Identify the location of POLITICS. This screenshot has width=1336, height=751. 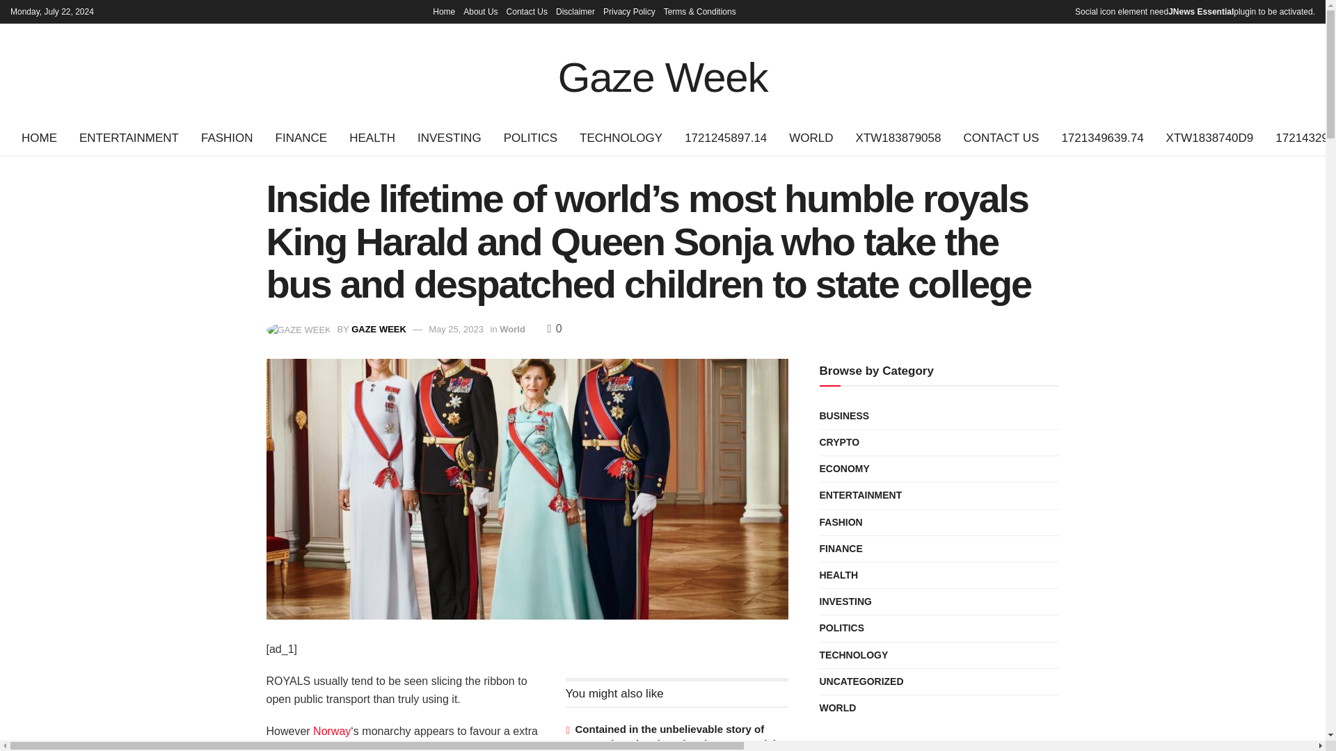
(530, 138).